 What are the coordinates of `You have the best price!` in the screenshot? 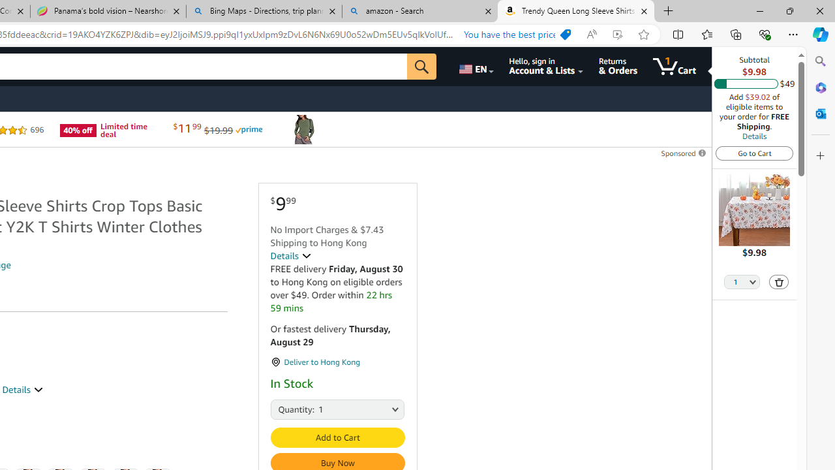 It's located at (515, 35).